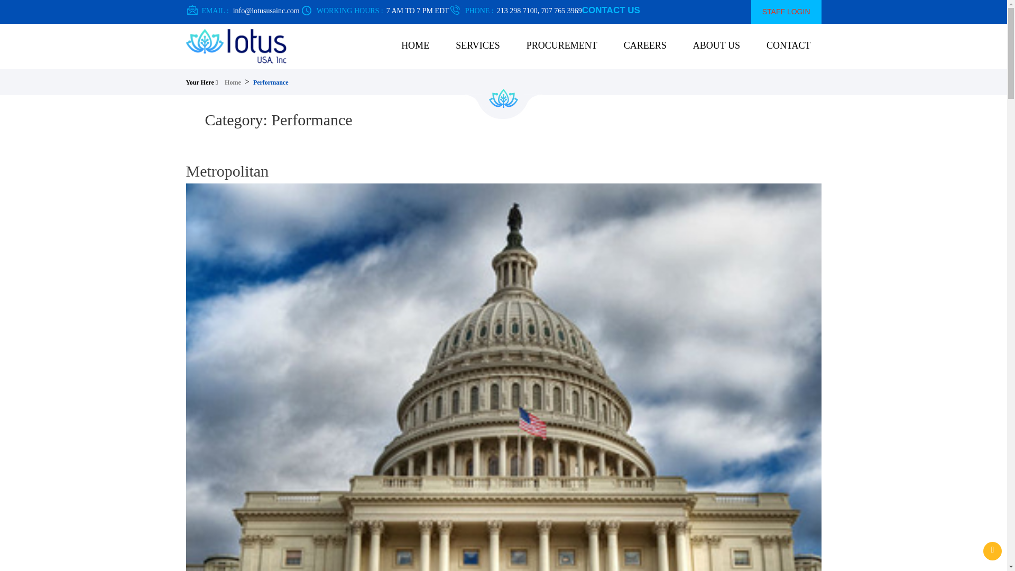 This screenshot has height=571, width=1015. What do you see at coordinates (233, 82) in the screenshot?
I see `Home` at bounding box center [233, 82].